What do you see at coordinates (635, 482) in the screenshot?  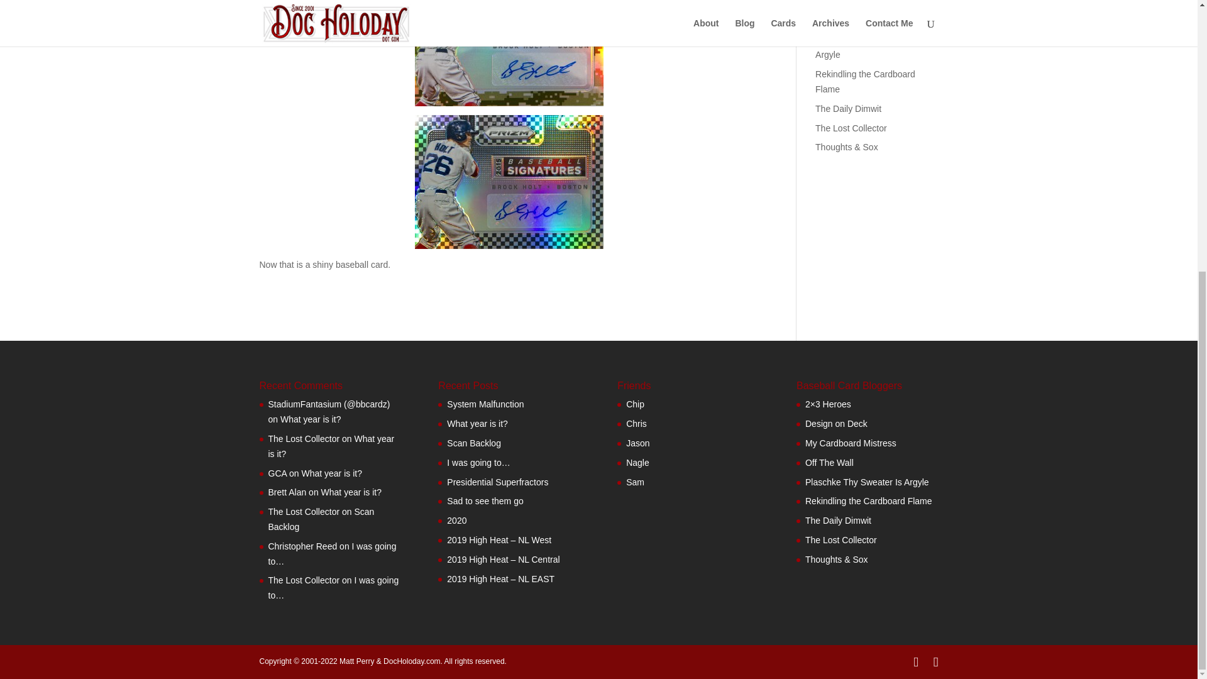 I see `The Daily Dimwit` at bounding box center [635, 482].